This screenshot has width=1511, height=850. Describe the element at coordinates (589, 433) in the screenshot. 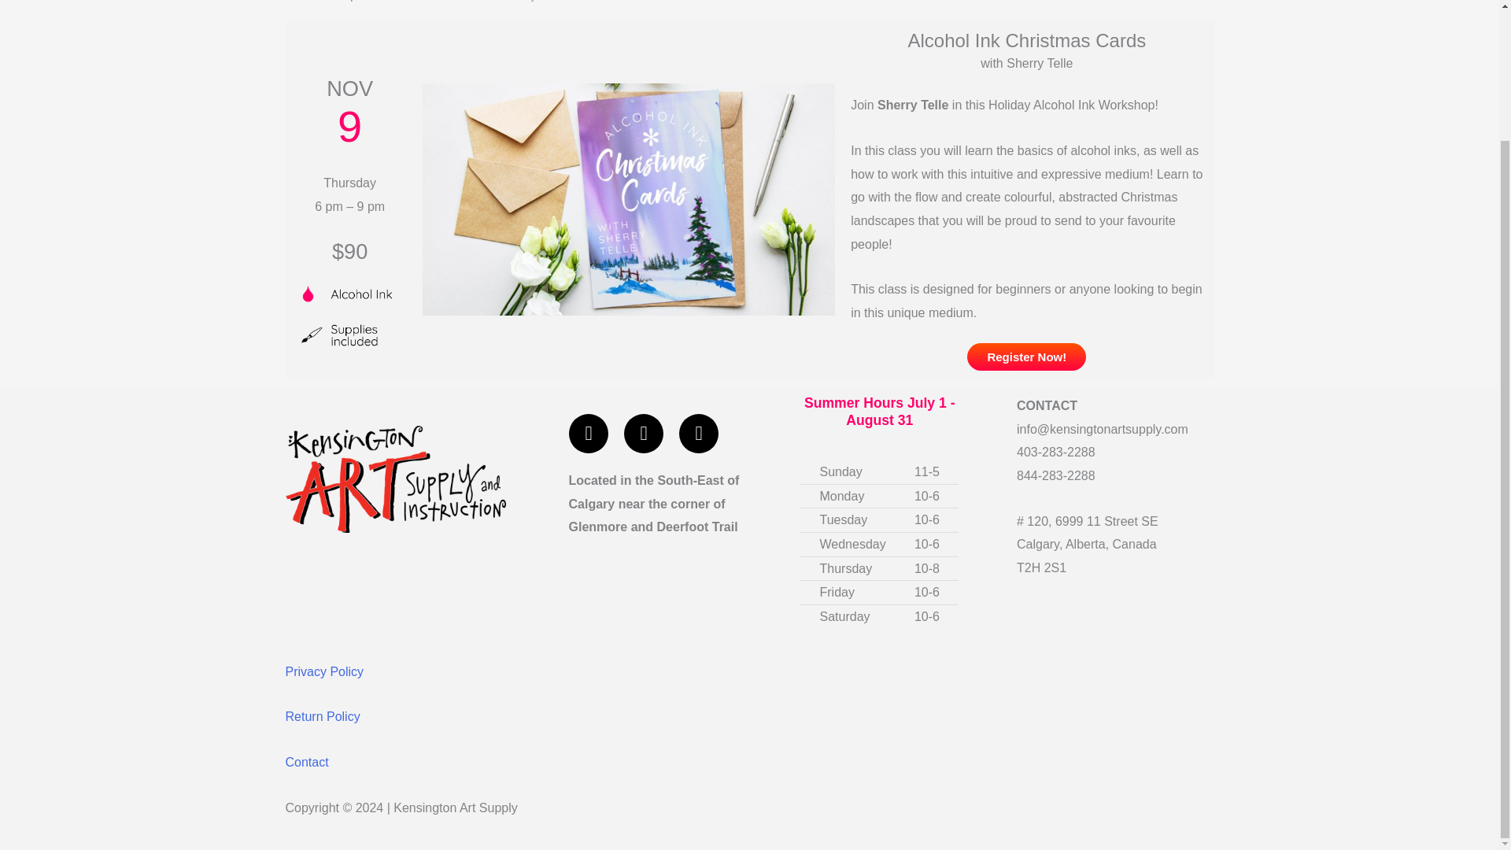

I see `Facebook` at that location.